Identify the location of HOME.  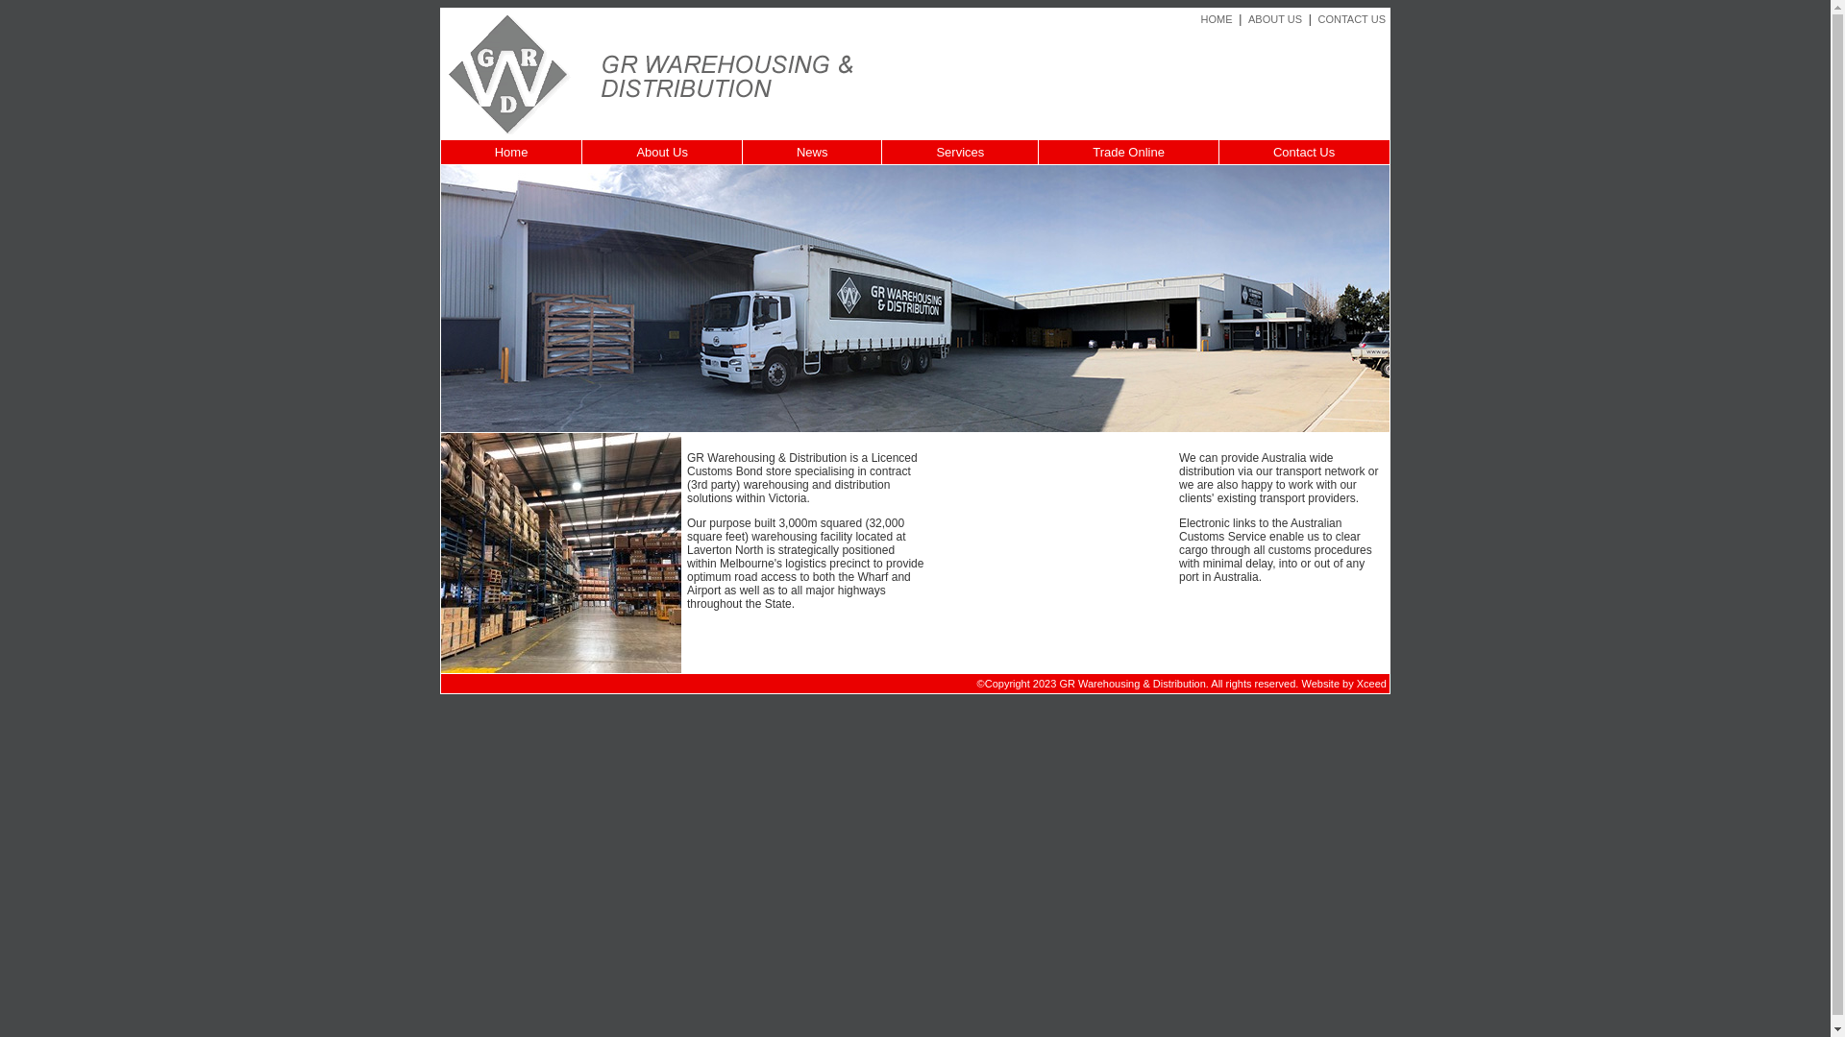
(1217, 19).